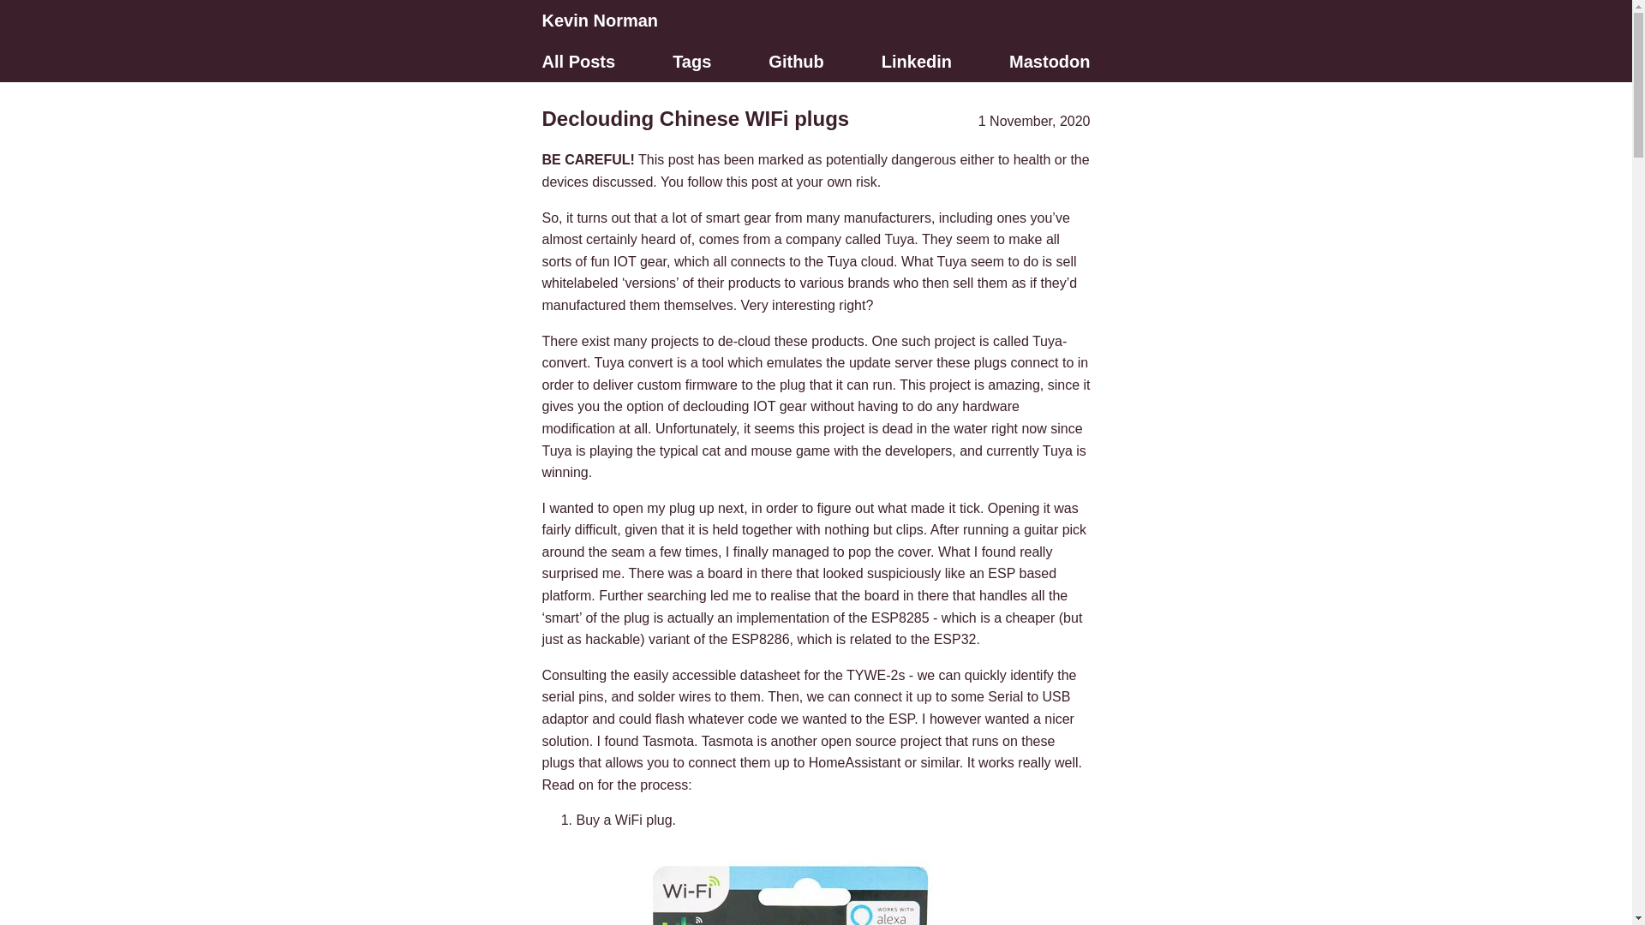  Describe the element at coordinates (600, 21) in the screenshot. I see `Kevin Norman` at that location.